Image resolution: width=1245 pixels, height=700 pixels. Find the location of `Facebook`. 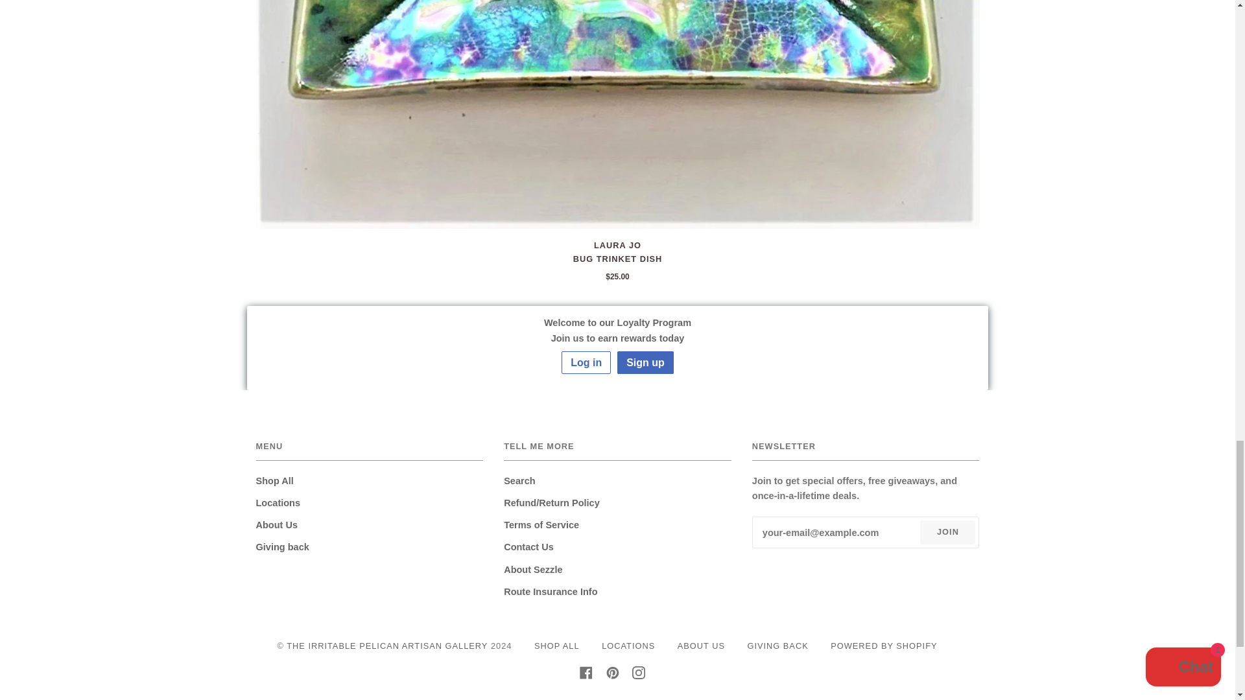

Facebook is located at coordinates (586, 673).